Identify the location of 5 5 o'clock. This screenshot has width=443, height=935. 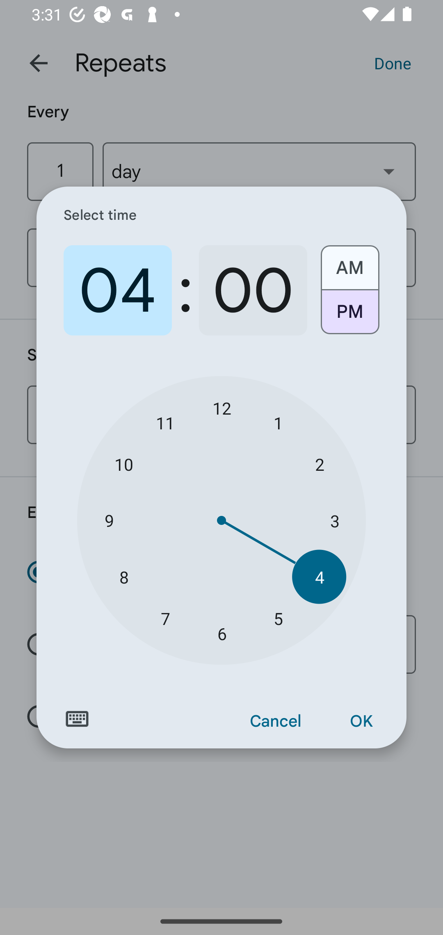
(278, 618).